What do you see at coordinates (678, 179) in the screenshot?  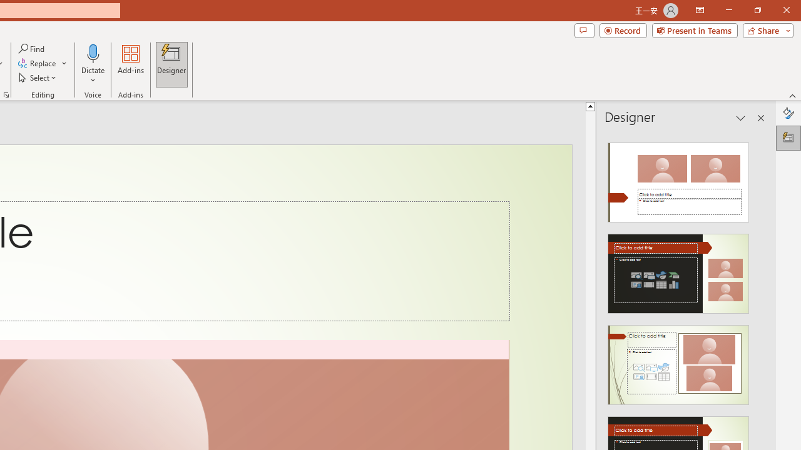 I see `Recommended Design: Design Idea` at bounding box center [678, 179].